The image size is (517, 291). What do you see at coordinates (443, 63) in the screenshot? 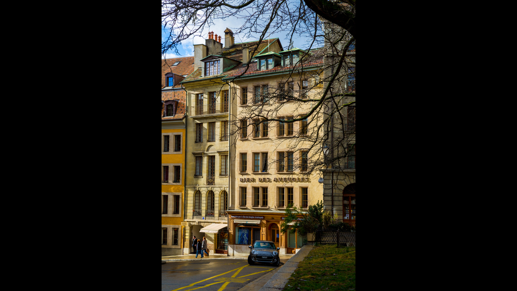
I see `Share Gallery` at bounding box center [443, 63].